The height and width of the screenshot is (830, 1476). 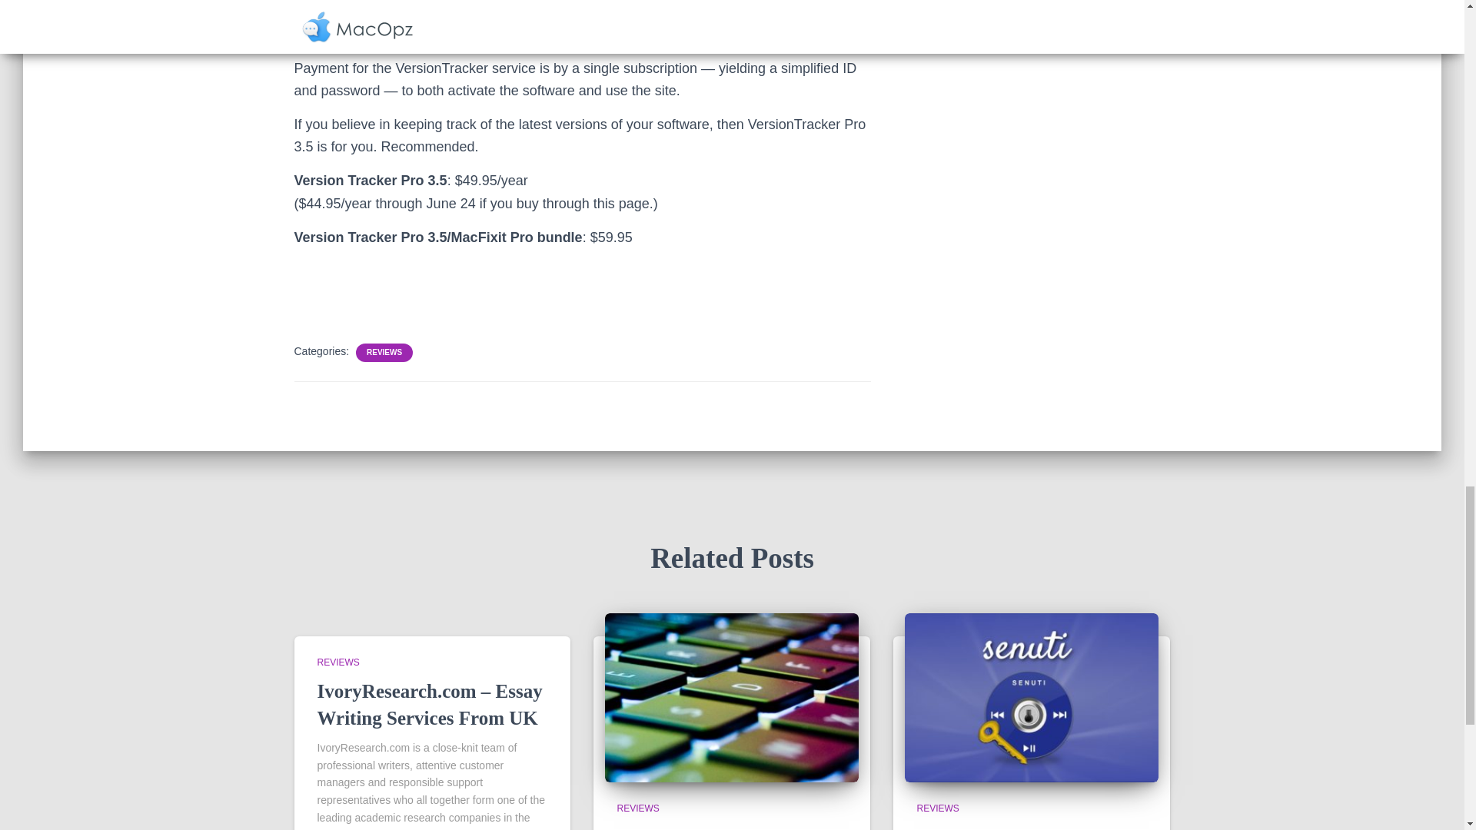 What do you see at coordinates (637, 808) in the screenshot?
I see `REVIEWS` at bounding box center [637, 808].